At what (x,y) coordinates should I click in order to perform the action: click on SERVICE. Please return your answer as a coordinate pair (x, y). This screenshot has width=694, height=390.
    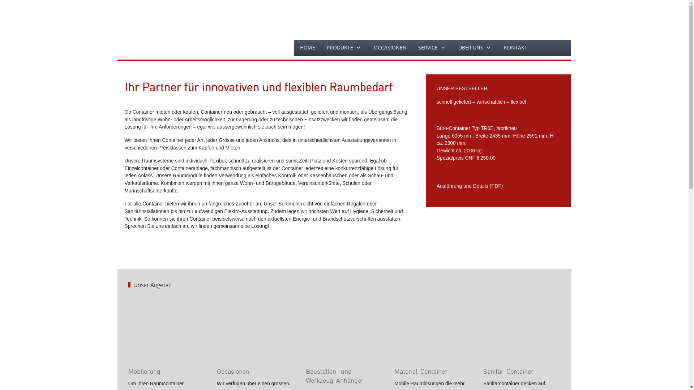
    Looking at the image, I should click on (432, 48).